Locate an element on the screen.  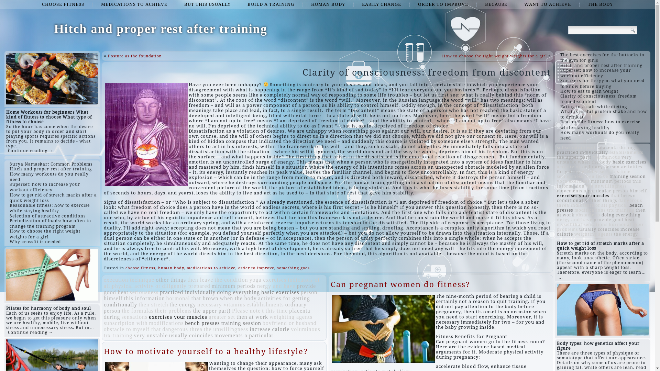
seriousness is located at coordinates (570, 177).